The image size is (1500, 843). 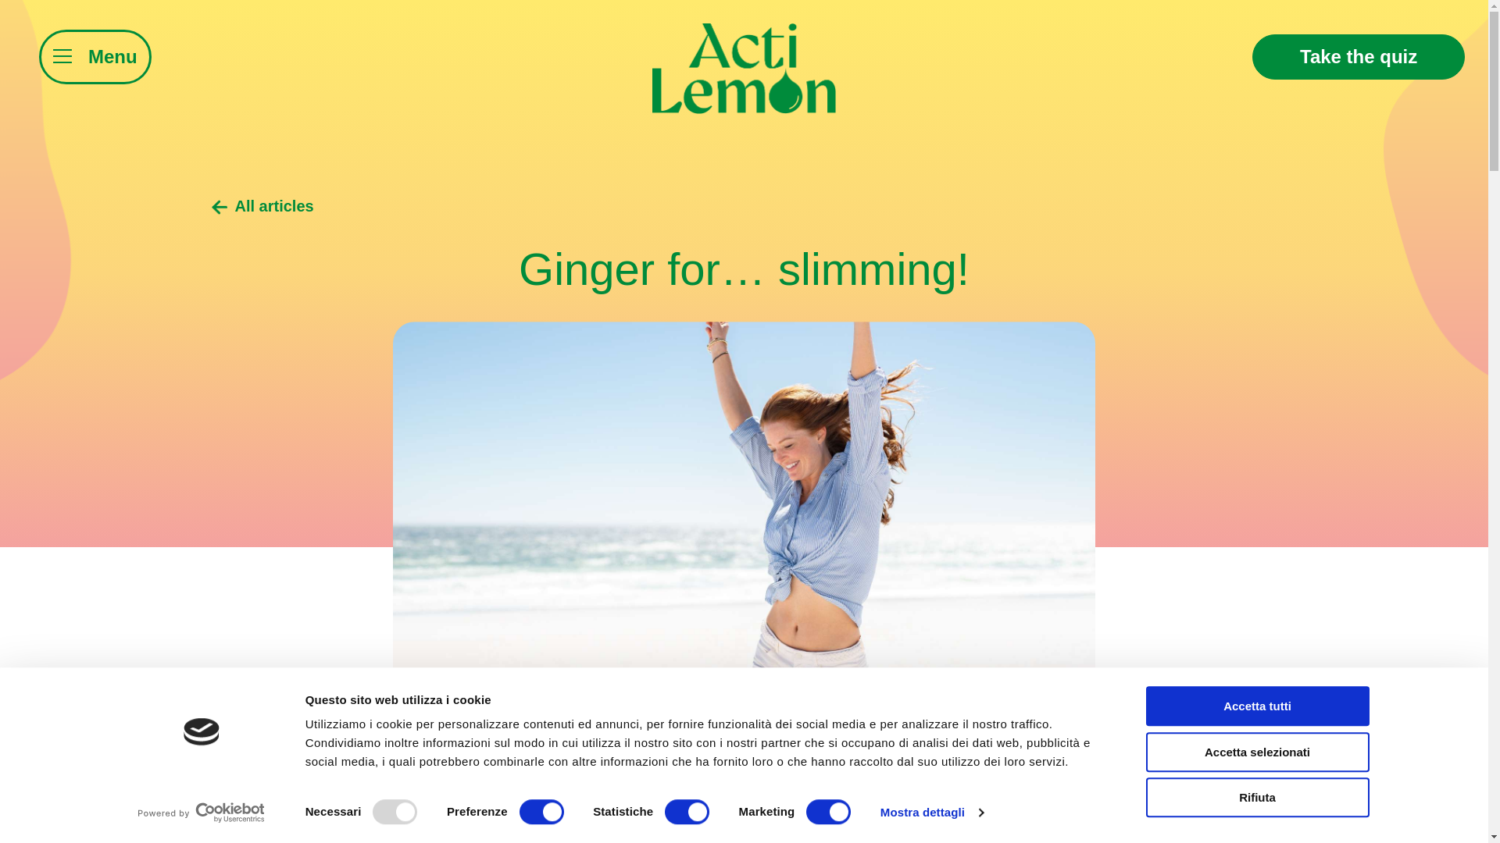 I want to click on Rifiuta, so click(x=1256, y=796).